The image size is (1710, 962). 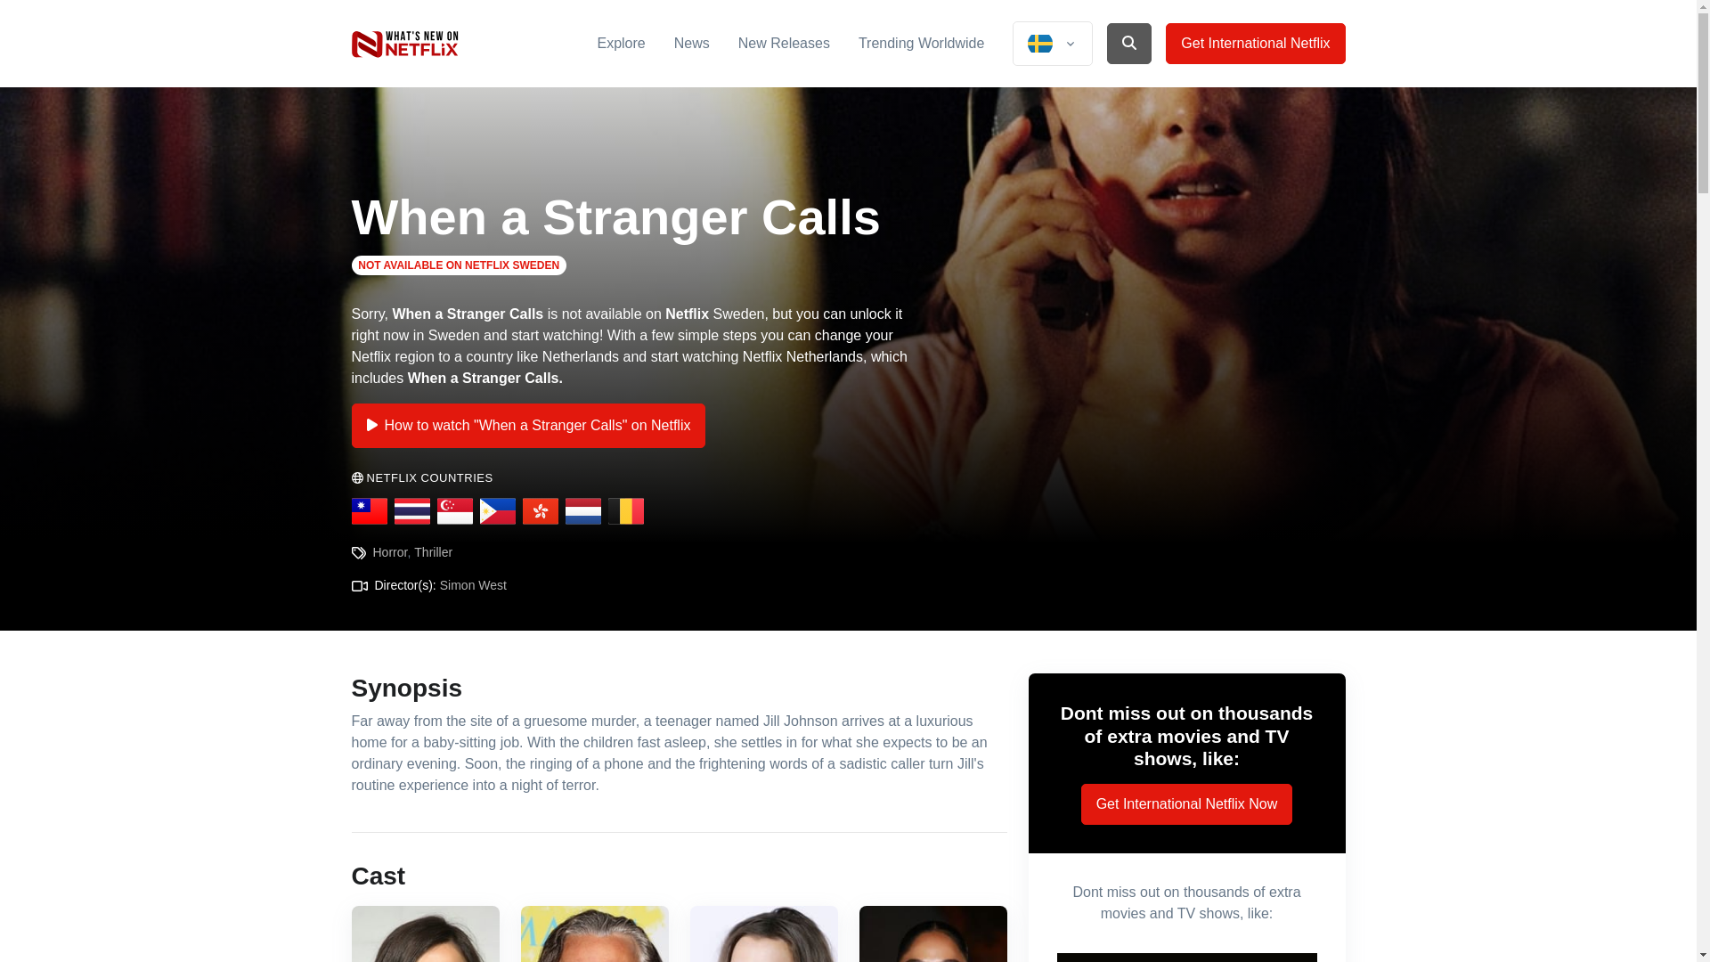 I want to click on News, so click(x=691, y=43).